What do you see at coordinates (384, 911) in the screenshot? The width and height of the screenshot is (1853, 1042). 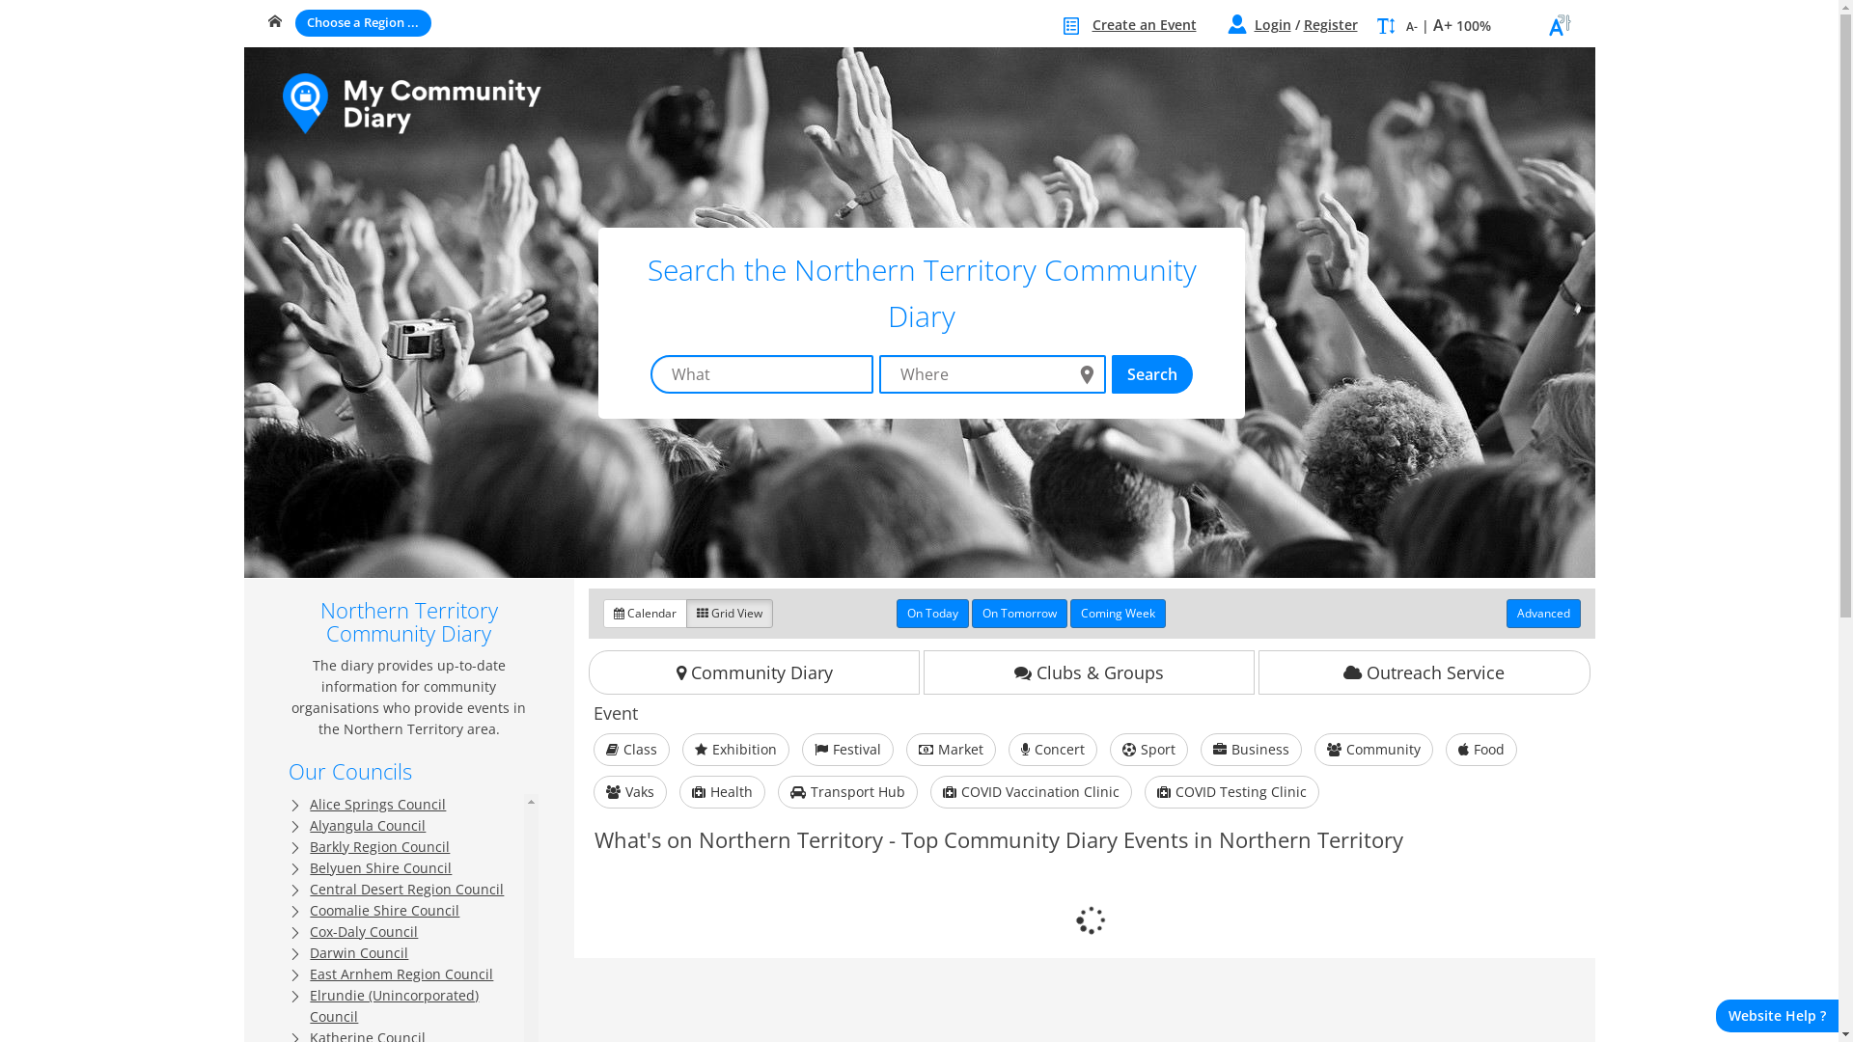 I see `Coomalie Shire Council` at bounding box center [384, 911].